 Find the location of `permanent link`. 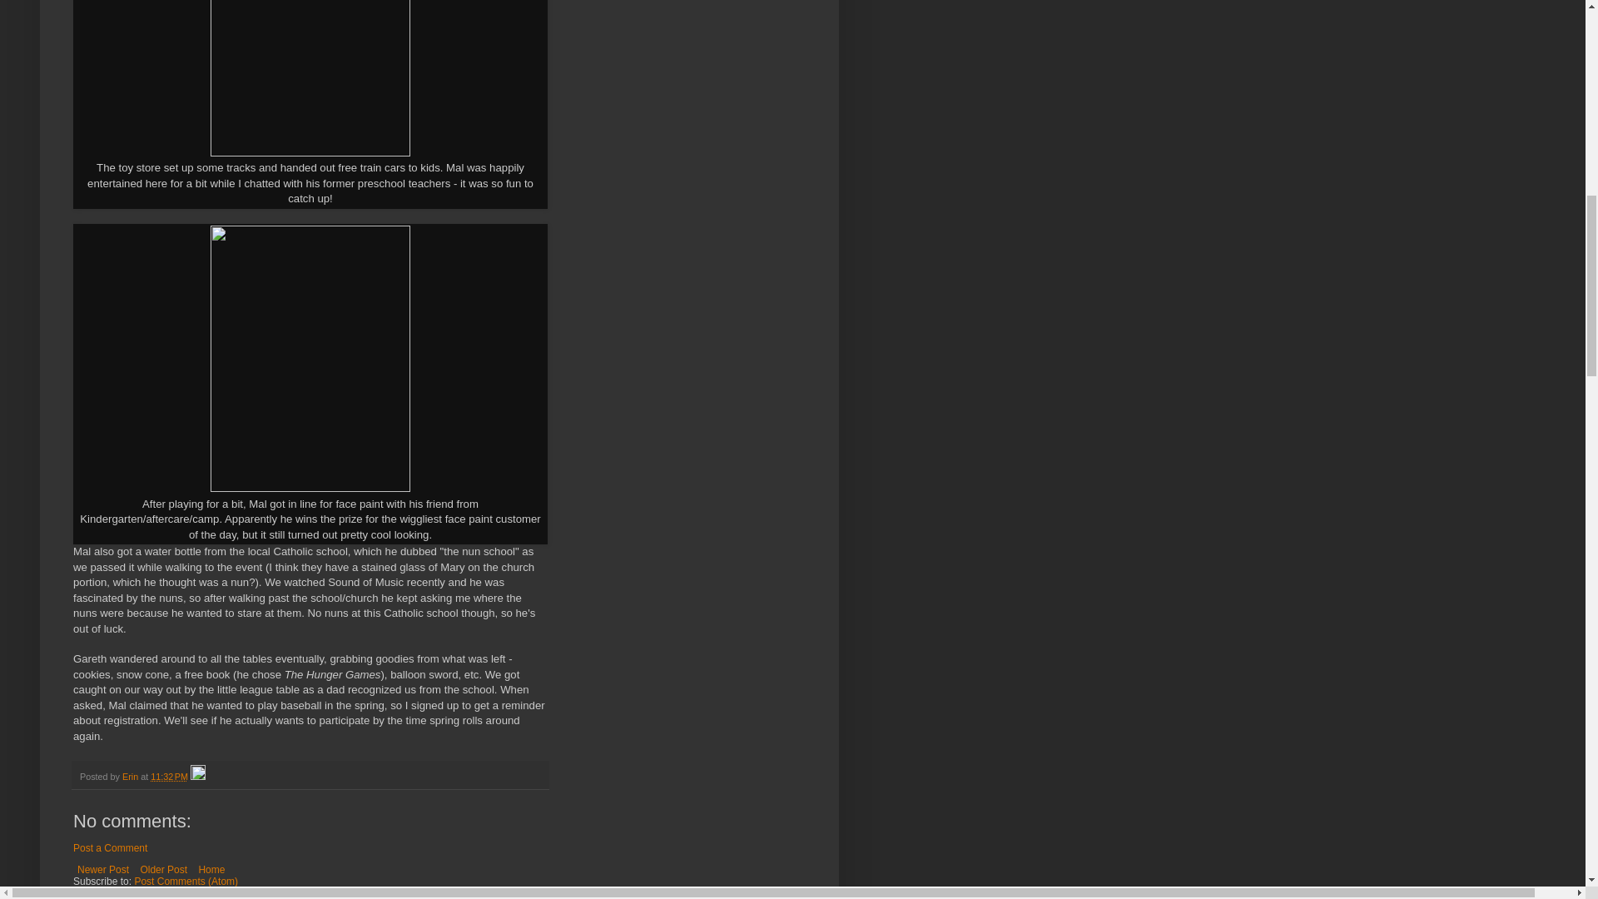

permanent link is located at coordinates (169, 776).